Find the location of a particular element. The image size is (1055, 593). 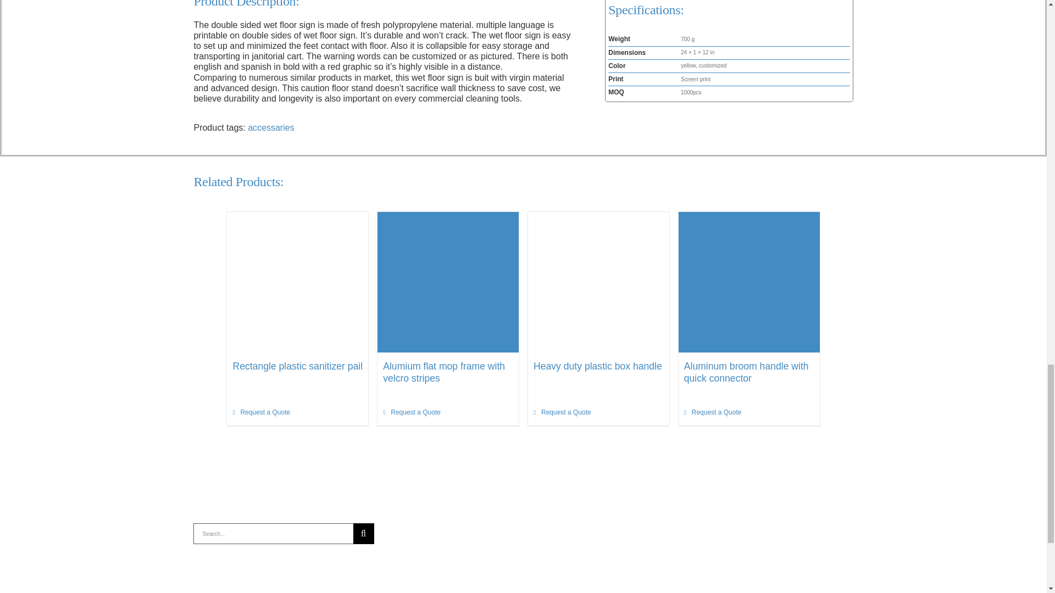

Rectangle plastic sanitizer pail is located at coordinates (297, 366).